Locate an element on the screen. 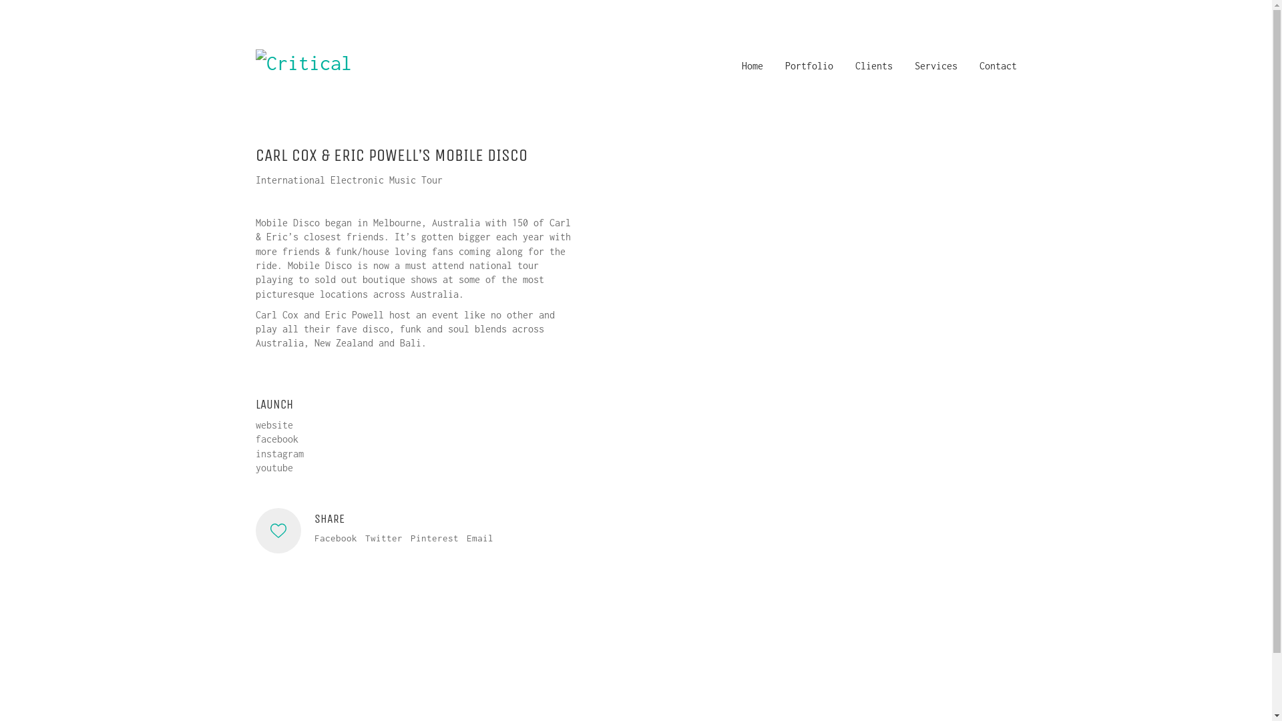 This screenshot has height=721, width=1282. youtube is located at coordinates (274, 467).